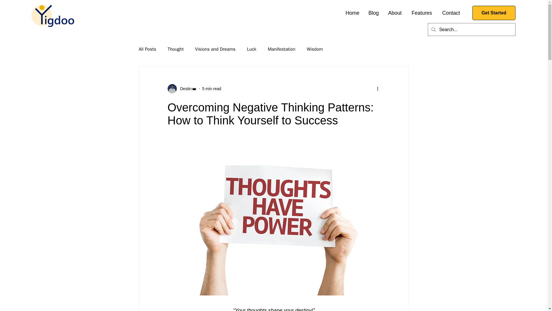  Describe the element at coordinates (176, 49) in the screenshot. I see `Thought` at that location.